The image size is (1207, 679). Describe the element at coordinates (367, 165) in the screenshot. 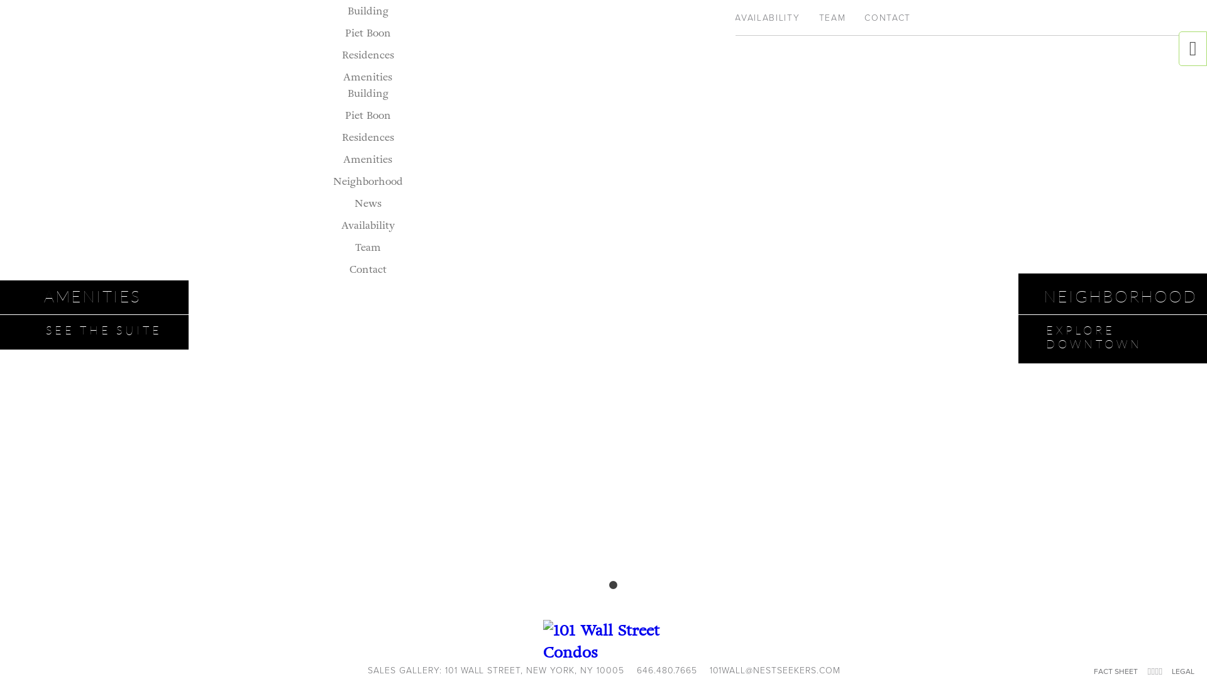

I see `Team` at that location.